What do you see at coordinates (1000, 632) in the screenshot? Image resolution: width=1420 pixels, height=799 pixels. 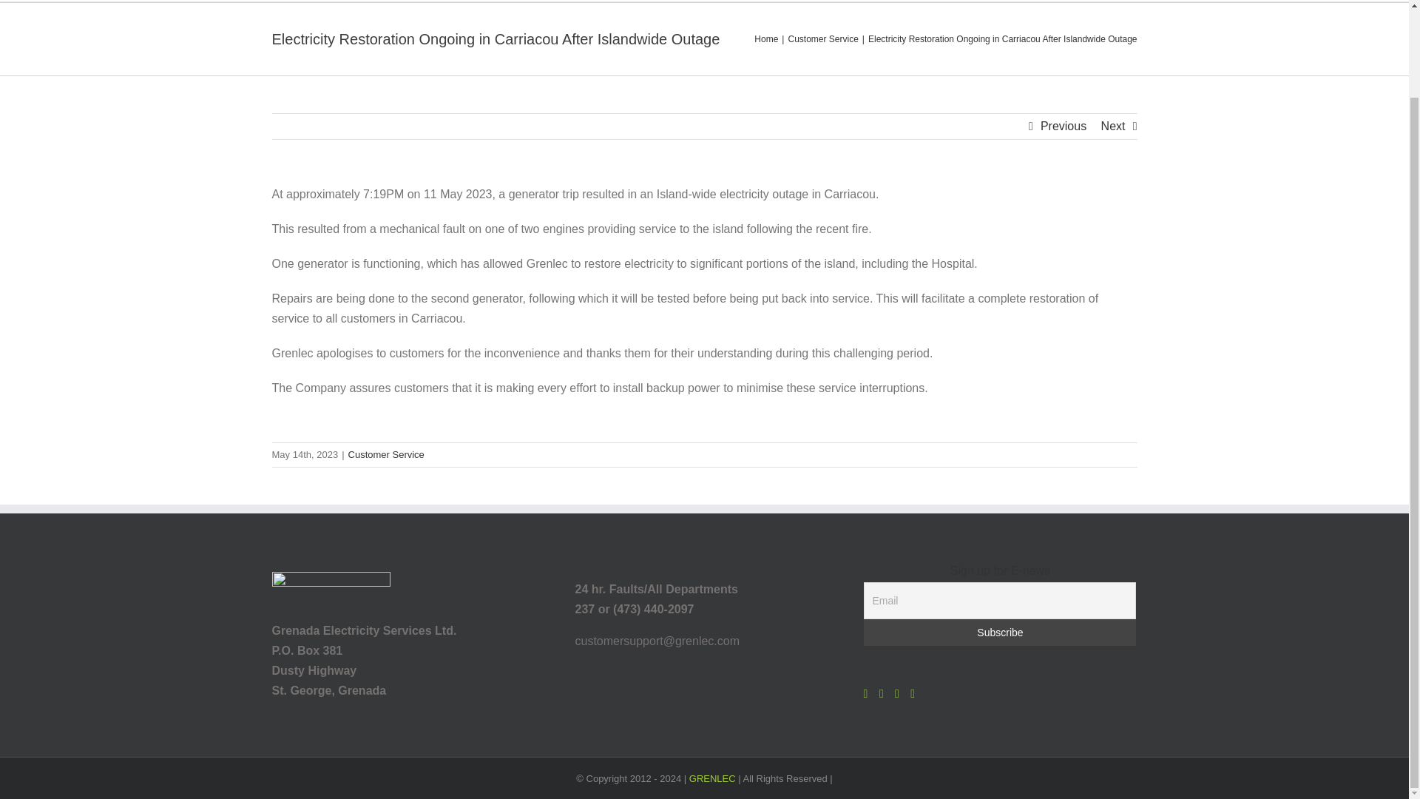 I see `Subscribe` at bounding box center [1000, 632].